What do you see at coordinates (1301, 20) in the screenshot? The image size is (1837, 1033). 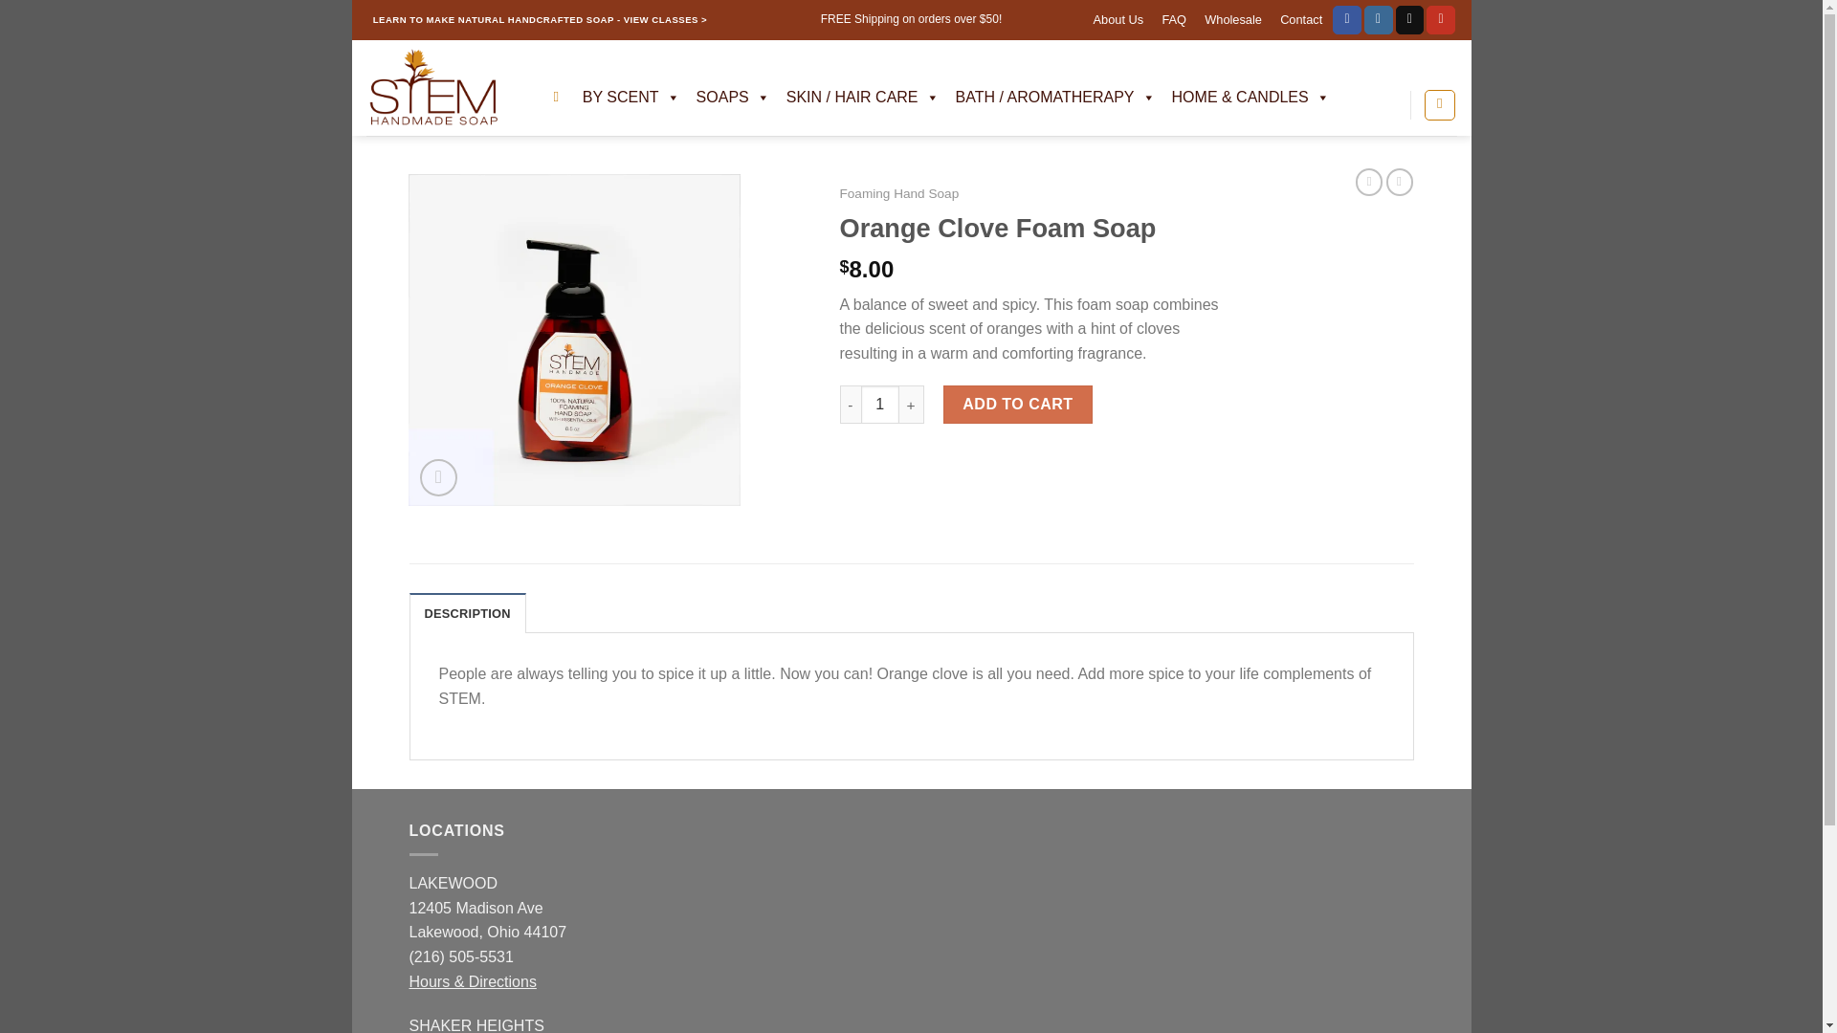 I see `Contact` at bounding box center [1301, 20].